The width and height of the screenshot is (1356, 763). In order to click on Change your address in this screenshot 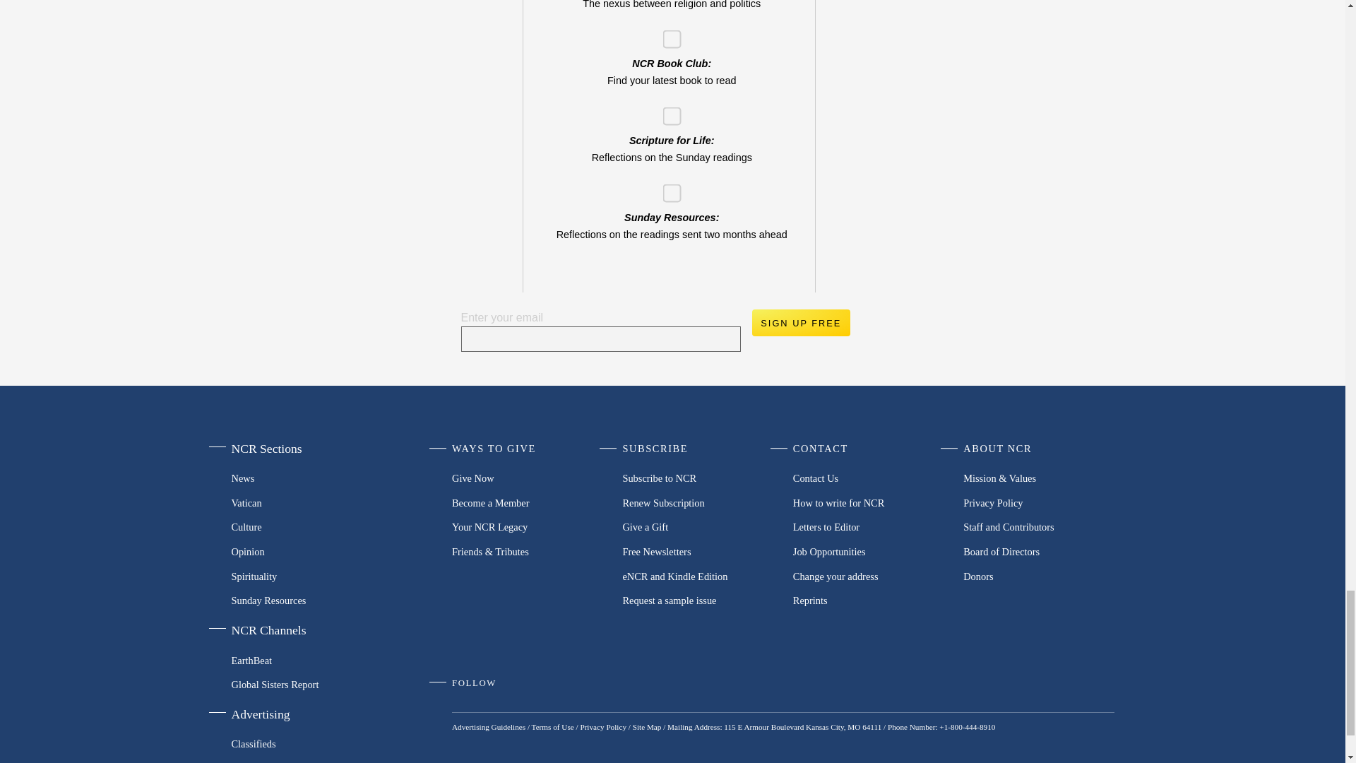, I will do `click(869, 576)`.